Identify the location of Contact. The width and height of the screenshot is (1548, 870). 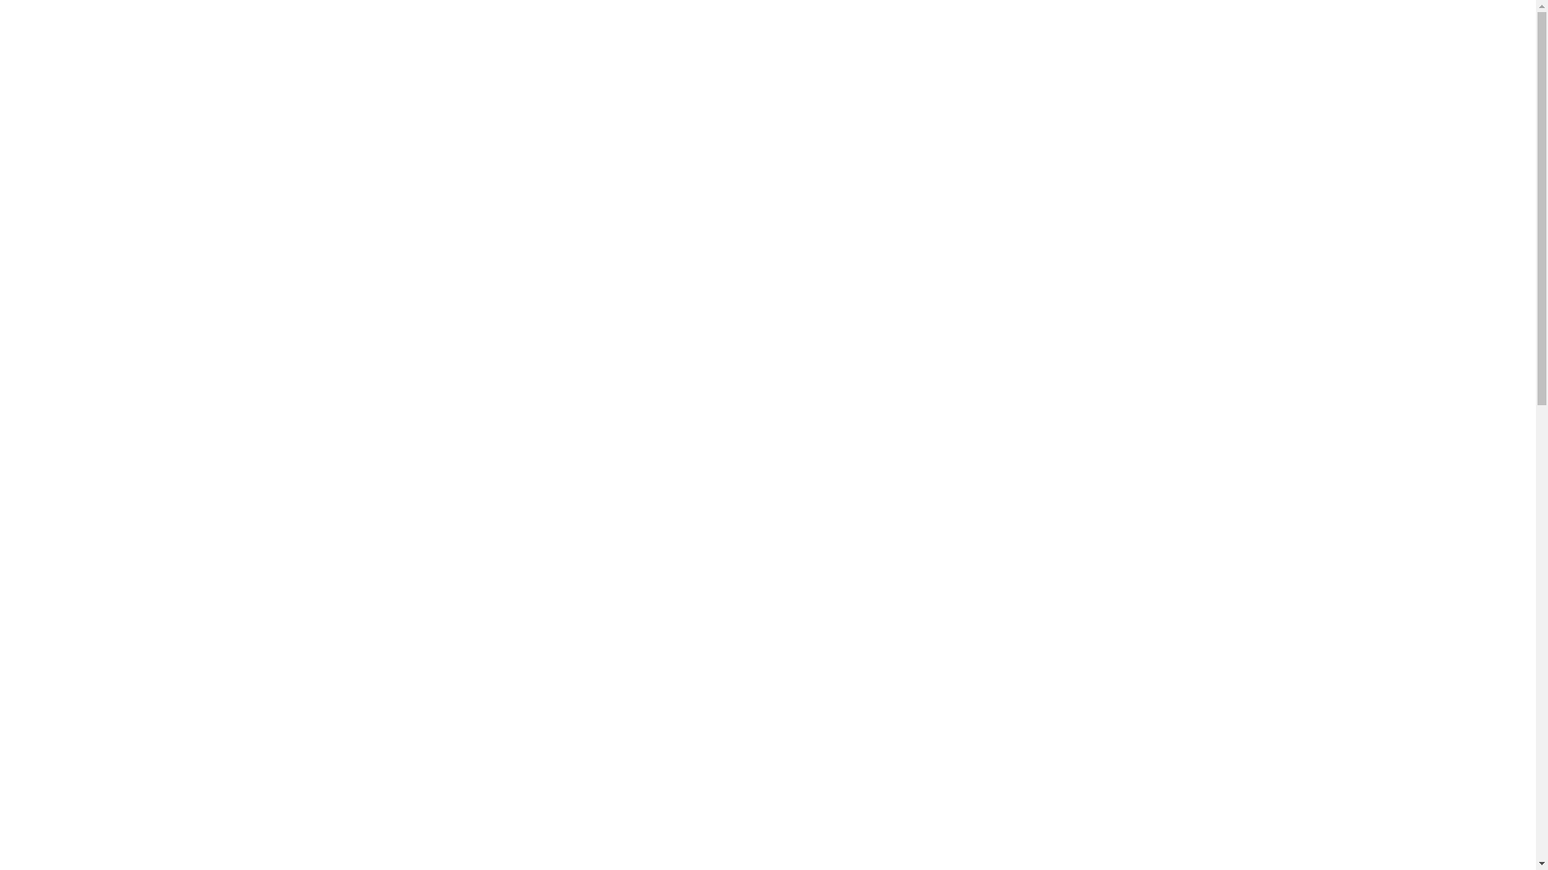
(1238, 145).